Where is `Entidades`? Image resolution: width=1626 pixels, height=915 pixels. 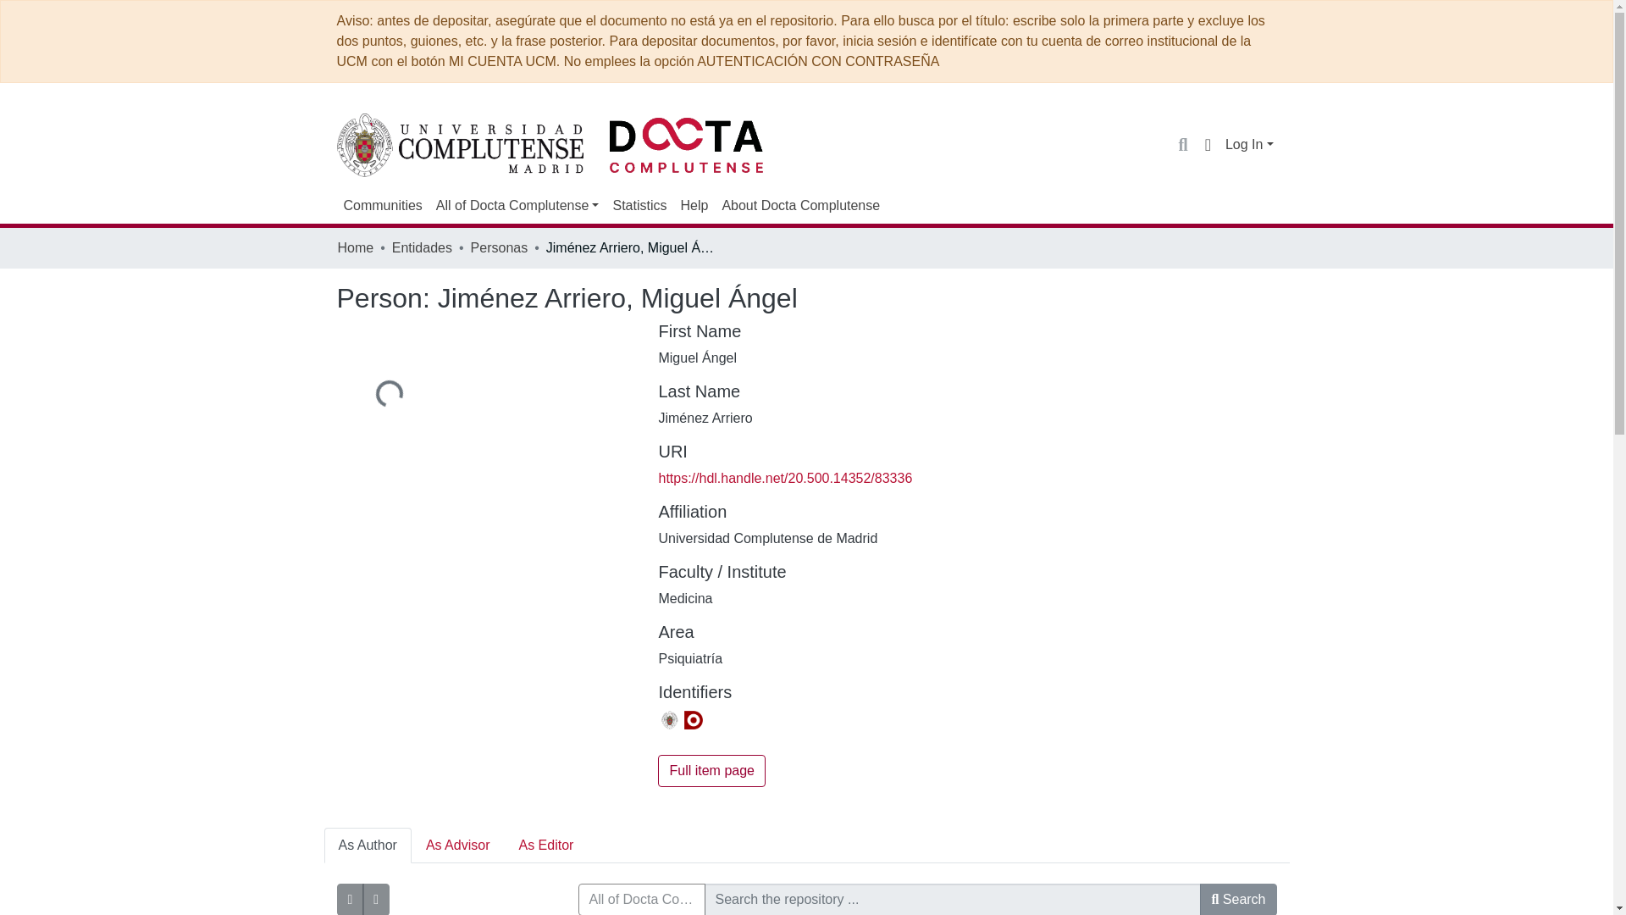
Entidades is located at coordinates (422, 247).